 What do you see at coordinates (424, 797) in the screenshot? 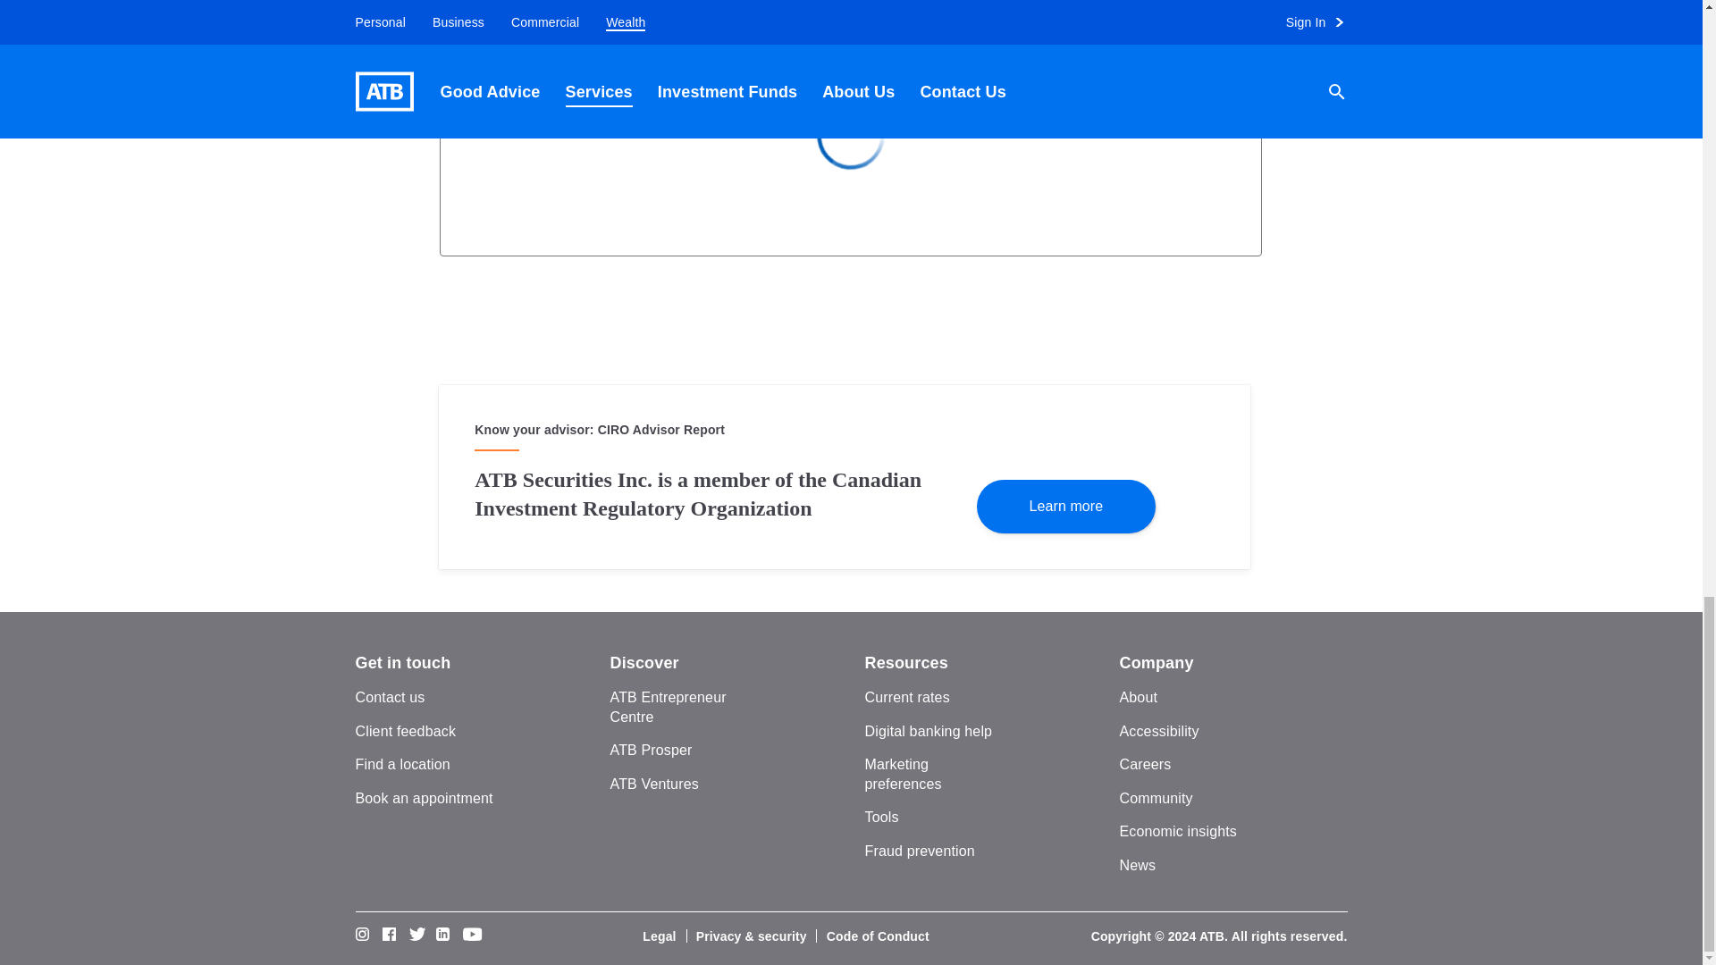
I see `Book an appointment` at bounding box center [424, 797].